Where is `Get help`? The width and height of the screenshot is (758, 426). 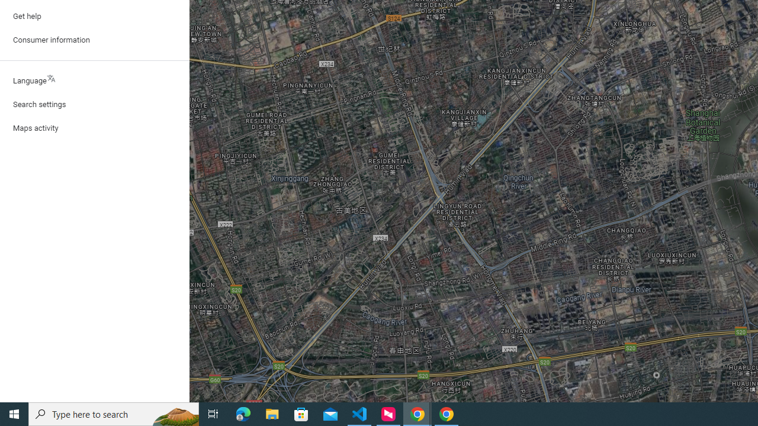 Get help is located at coordinates (95, 17).